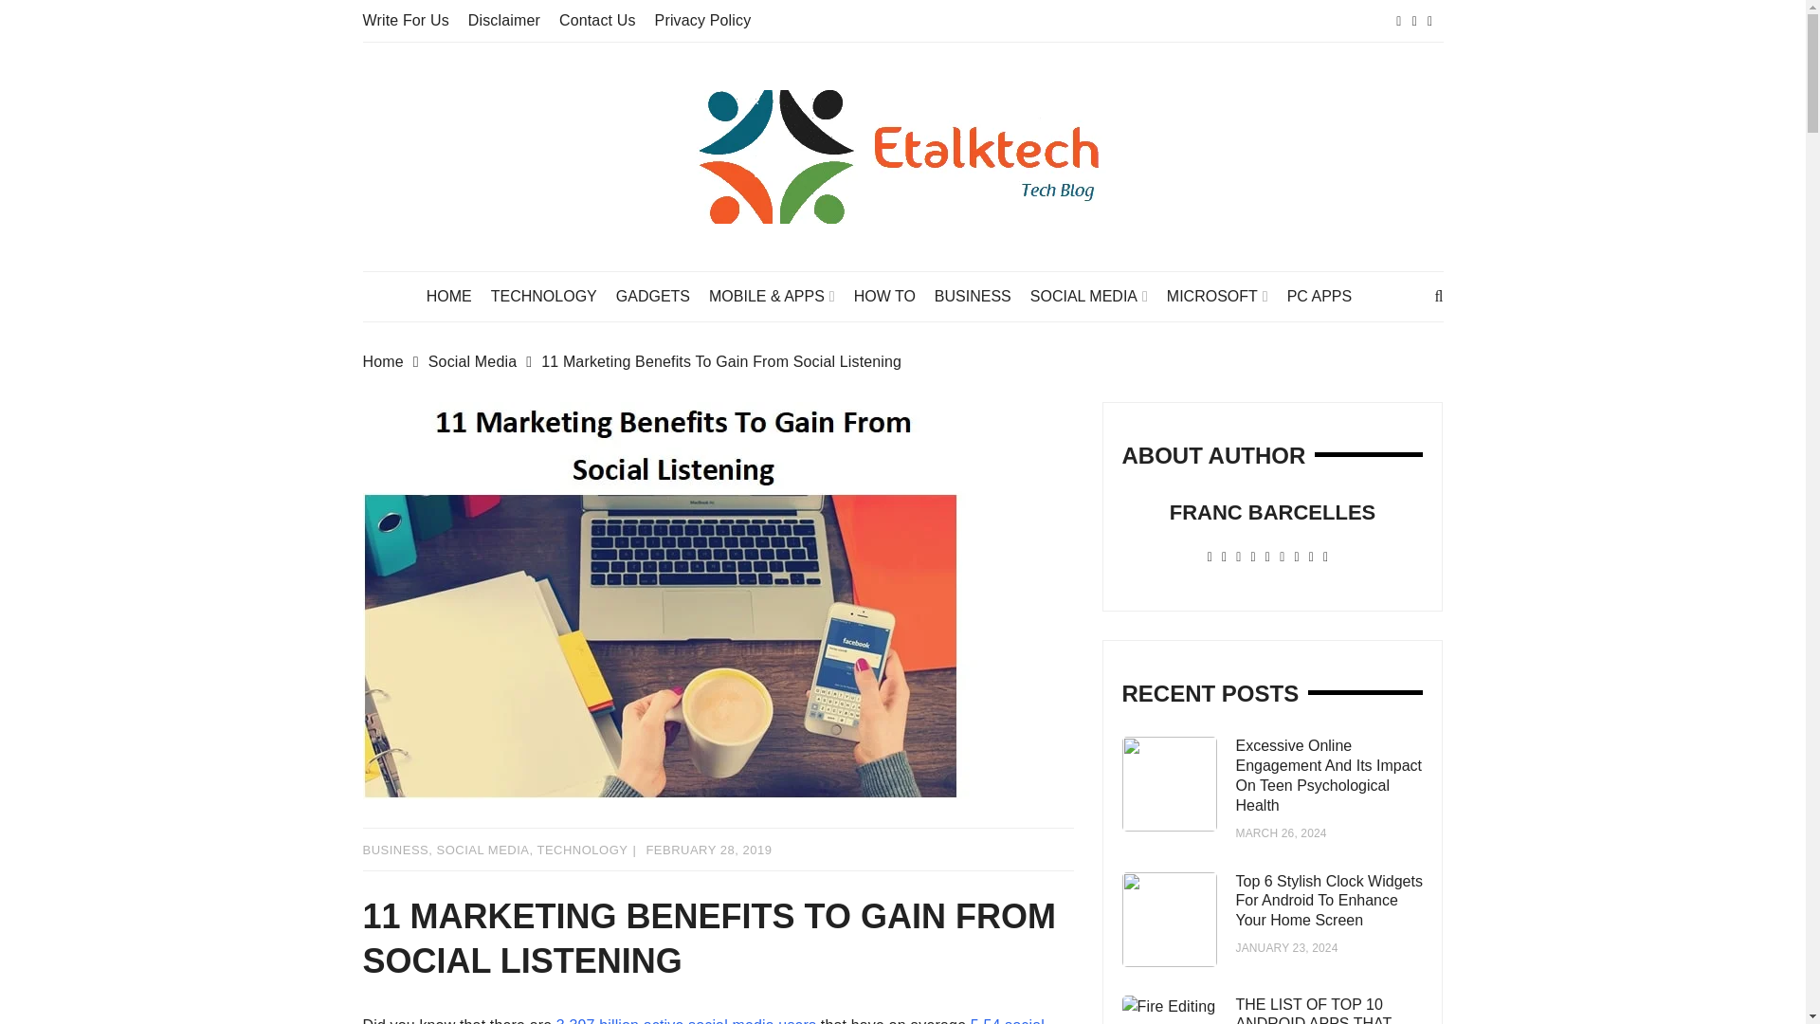  Describe the element at coordinates (582, 850) in the screenshot. I see `TECHNOLOGY` at that location.